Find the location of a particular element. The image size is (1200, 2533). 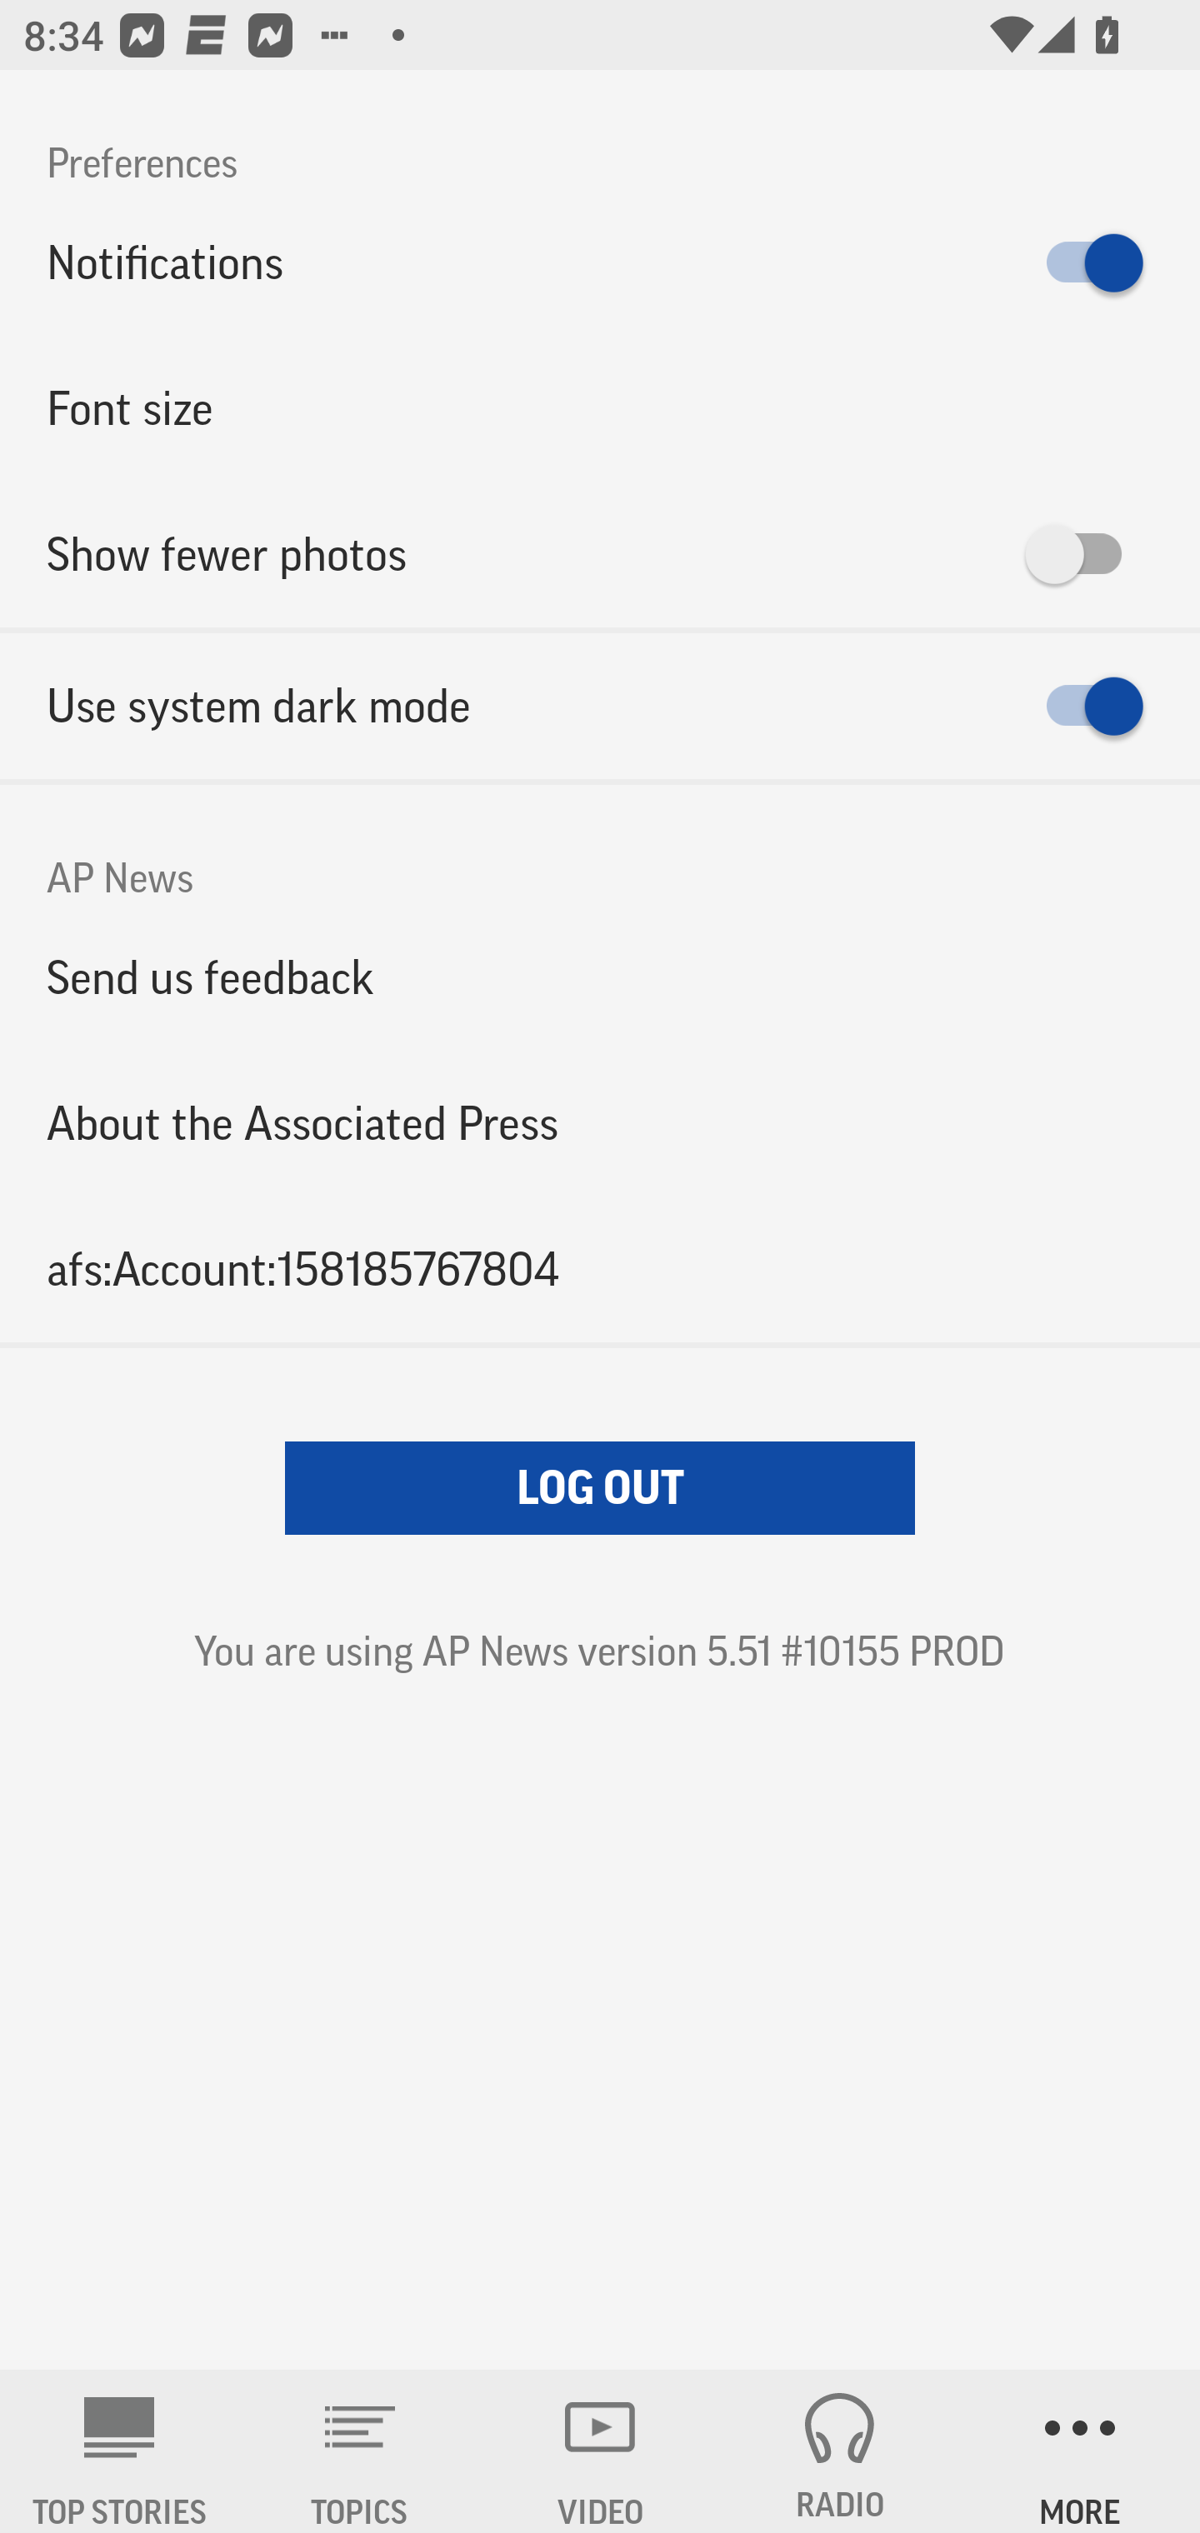

Notifications is located at coordinates (600, 263).